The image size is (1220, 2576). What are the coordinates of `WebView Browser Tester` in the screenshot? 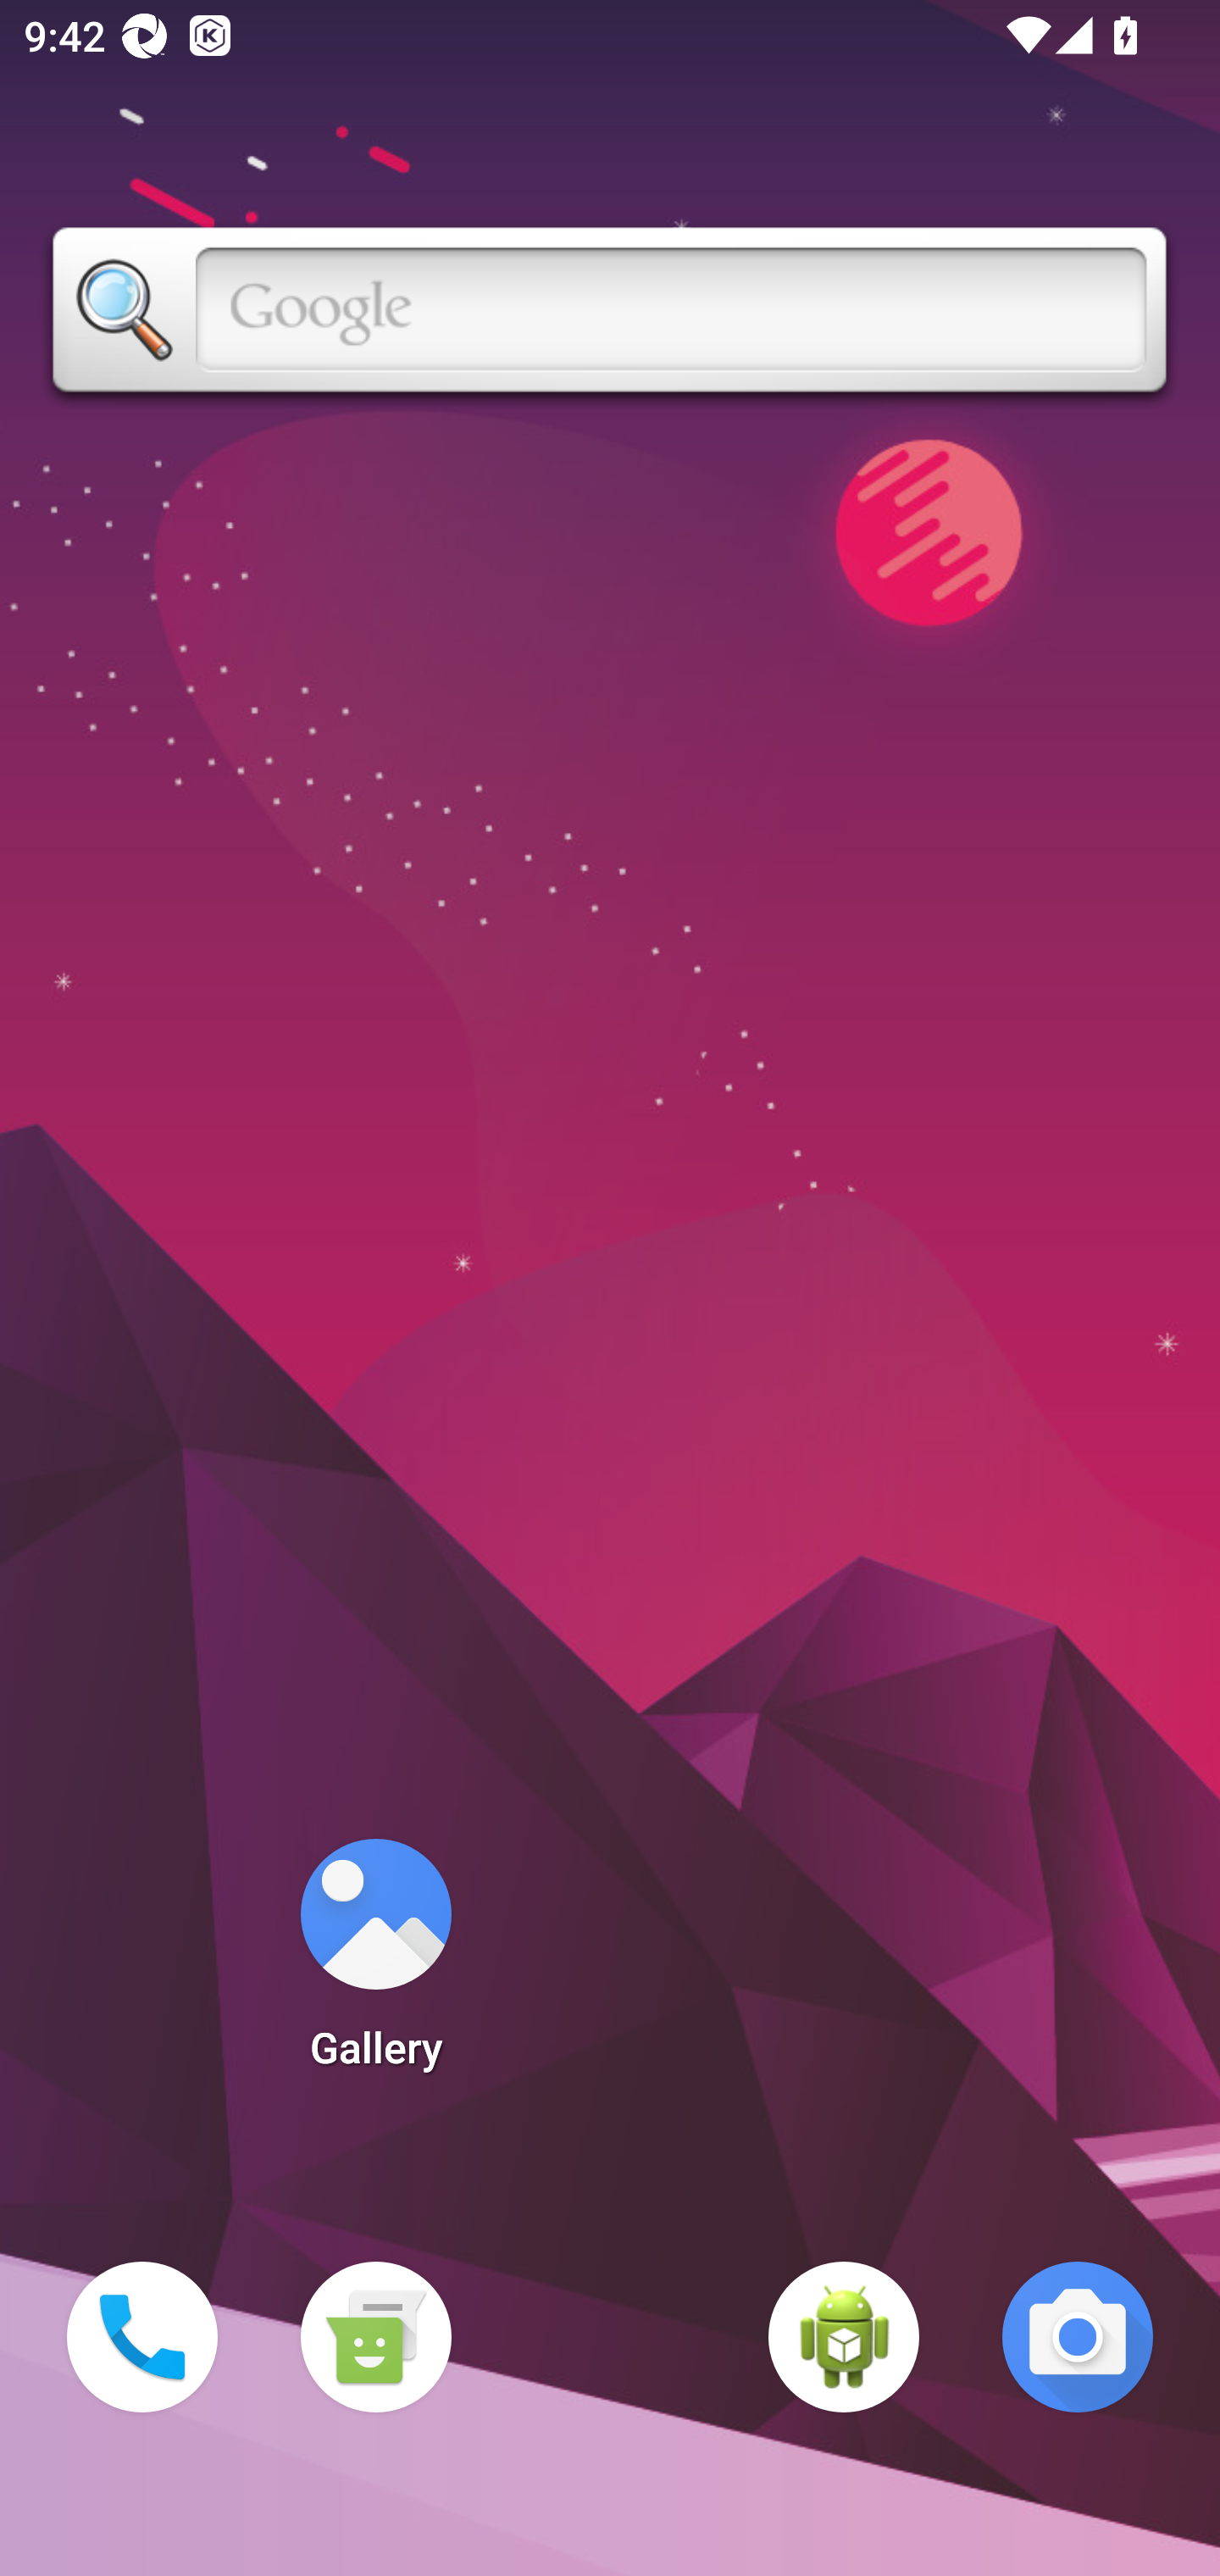 It's located at (844, 2337).